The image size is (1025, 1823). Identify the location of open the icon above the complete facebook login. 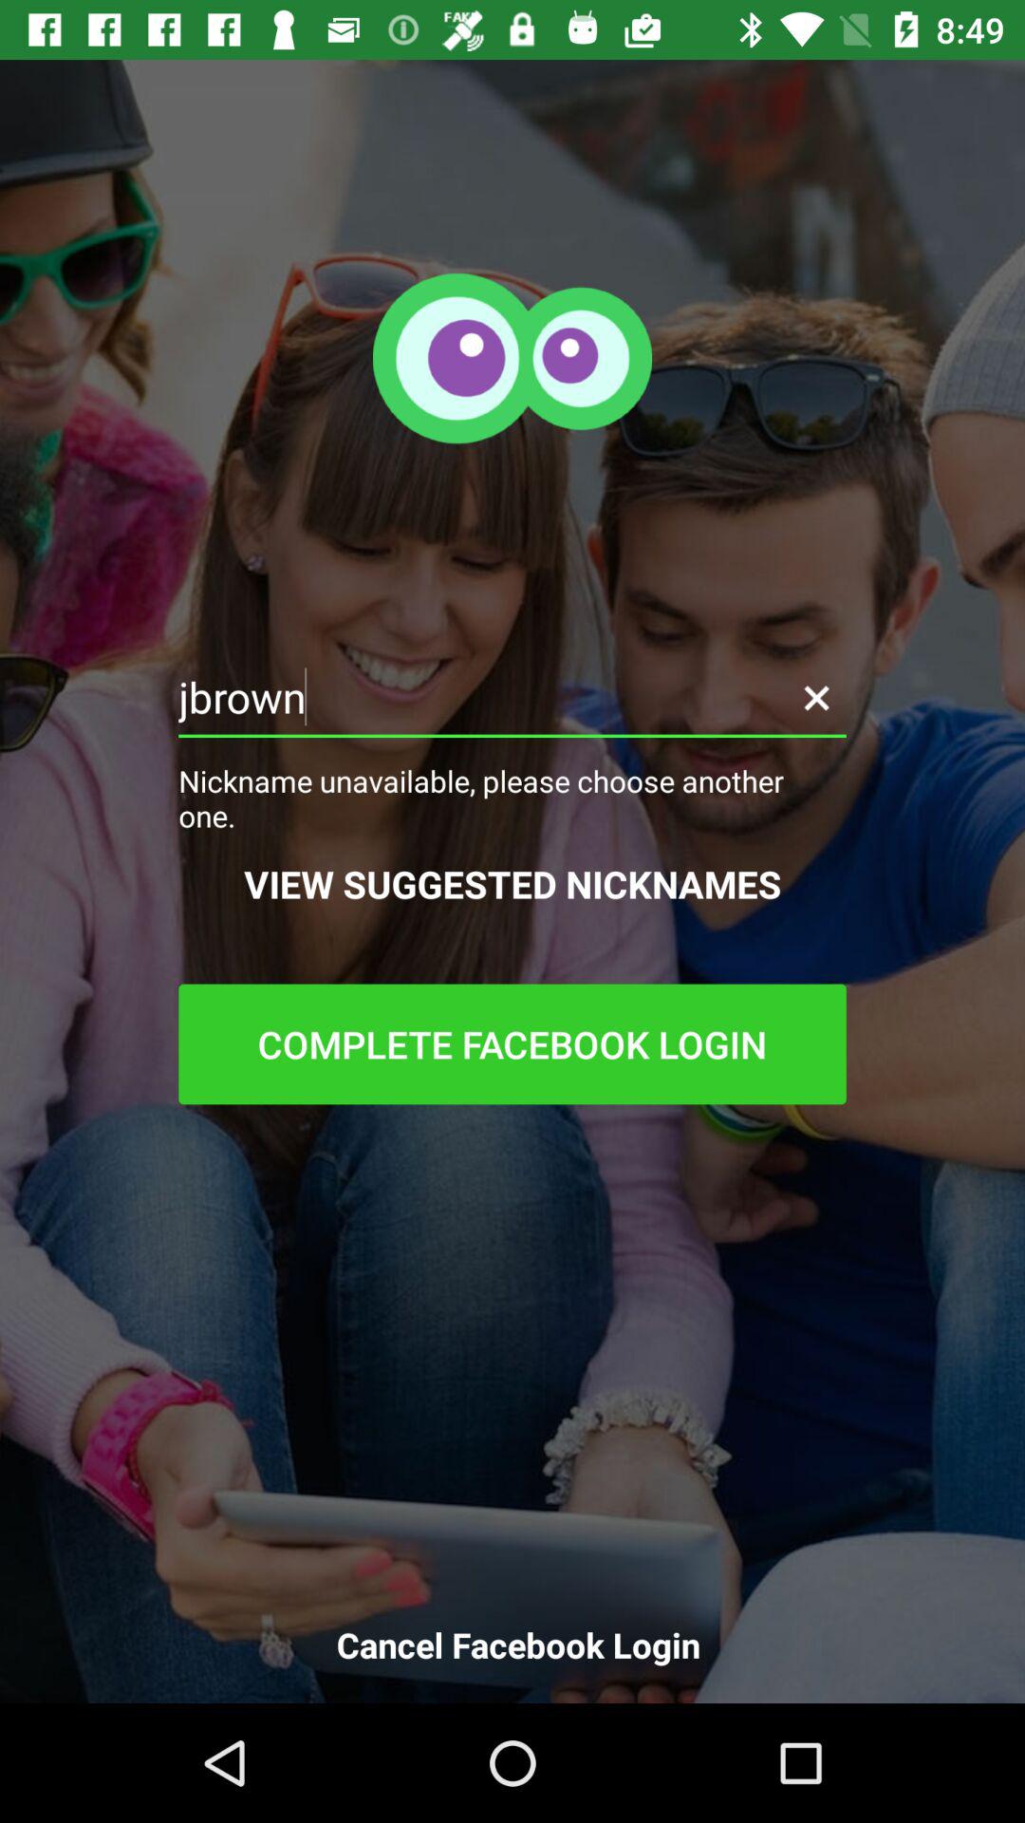
(512, 883).